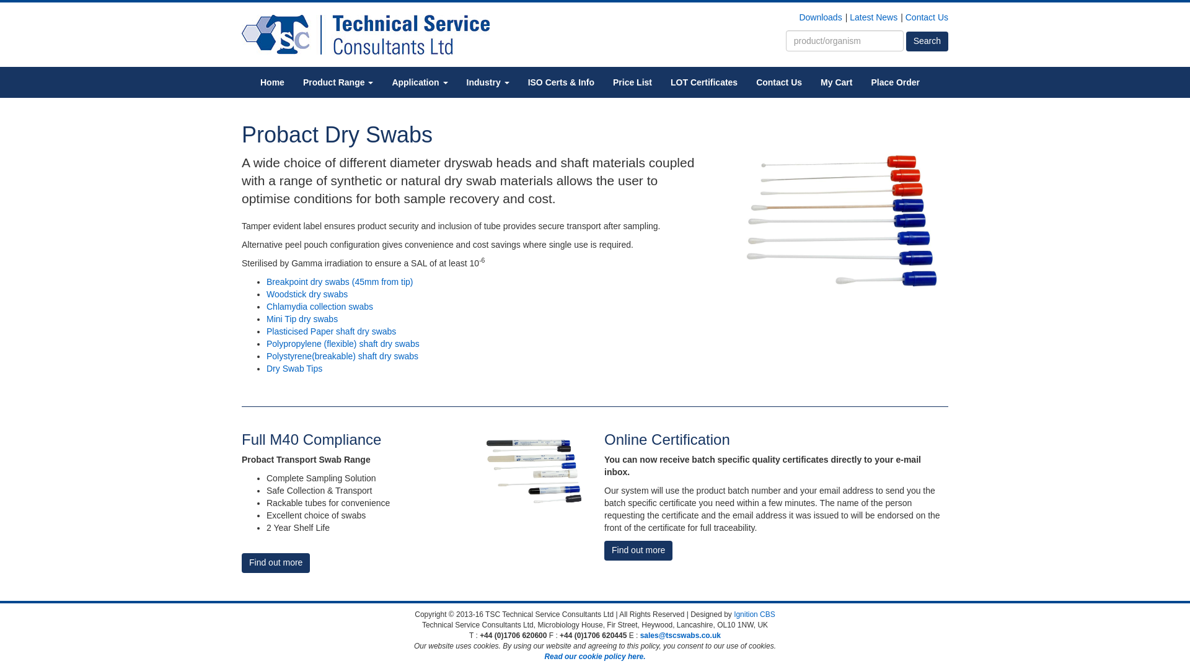 The height and width of the screenshot is (669, 1190). Describe the element at coordinates (338, 82) in the screenshot. I see `Product Range` at that location.